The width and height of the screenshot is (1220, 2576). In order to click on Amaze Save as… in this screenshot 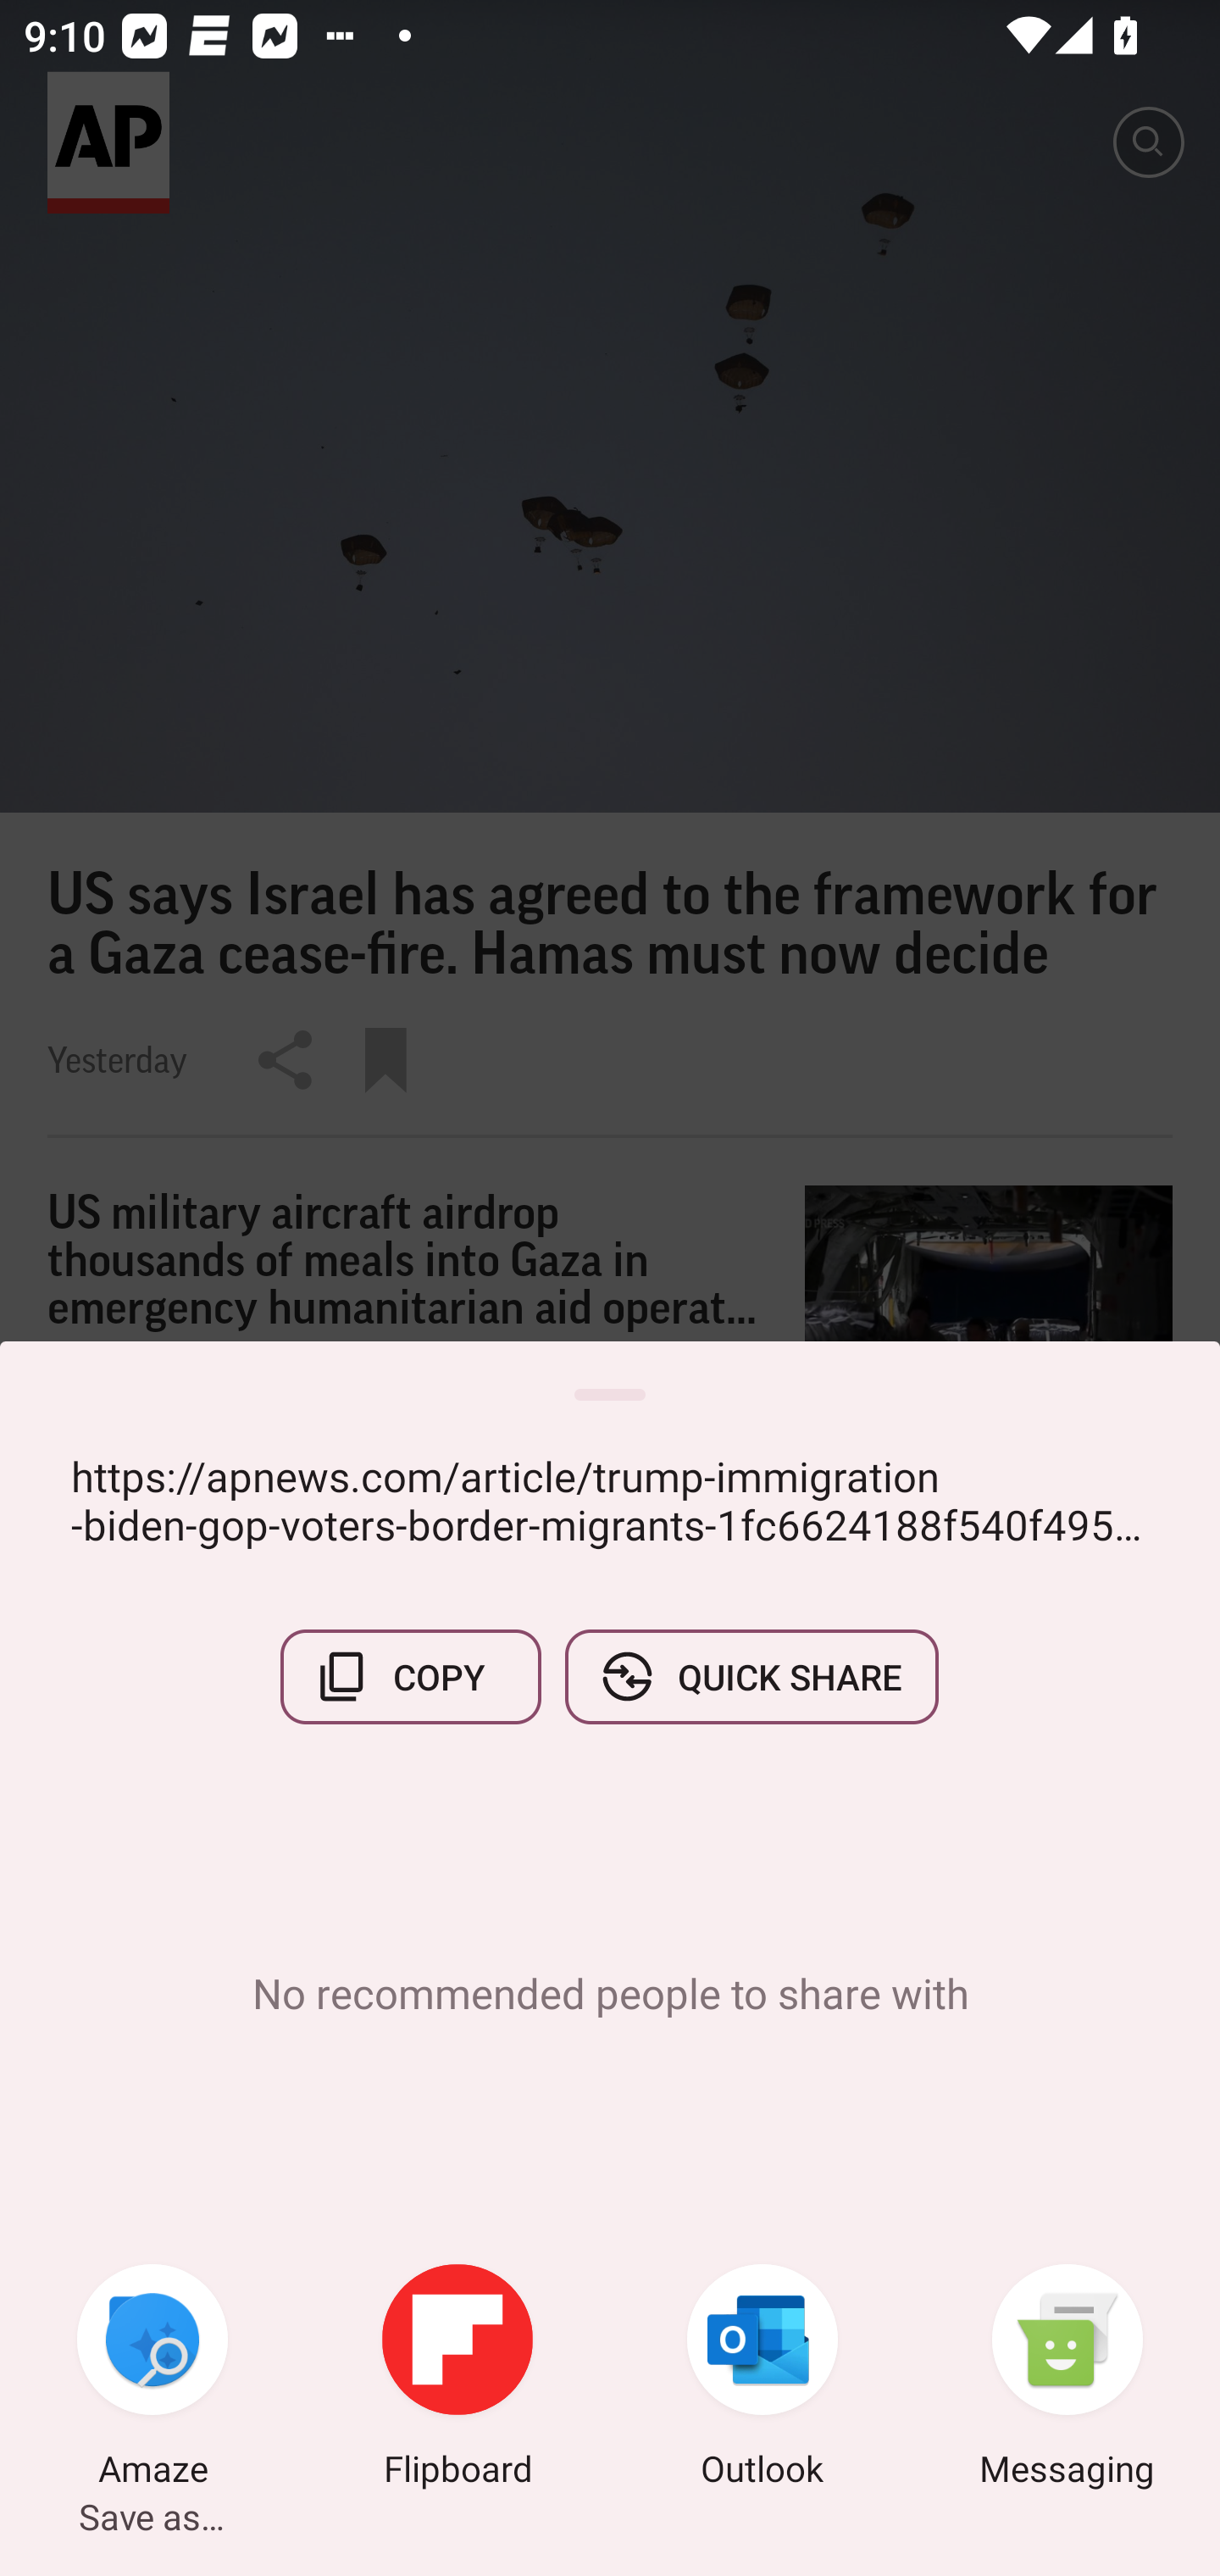, I will do `click(152, 2379)`.